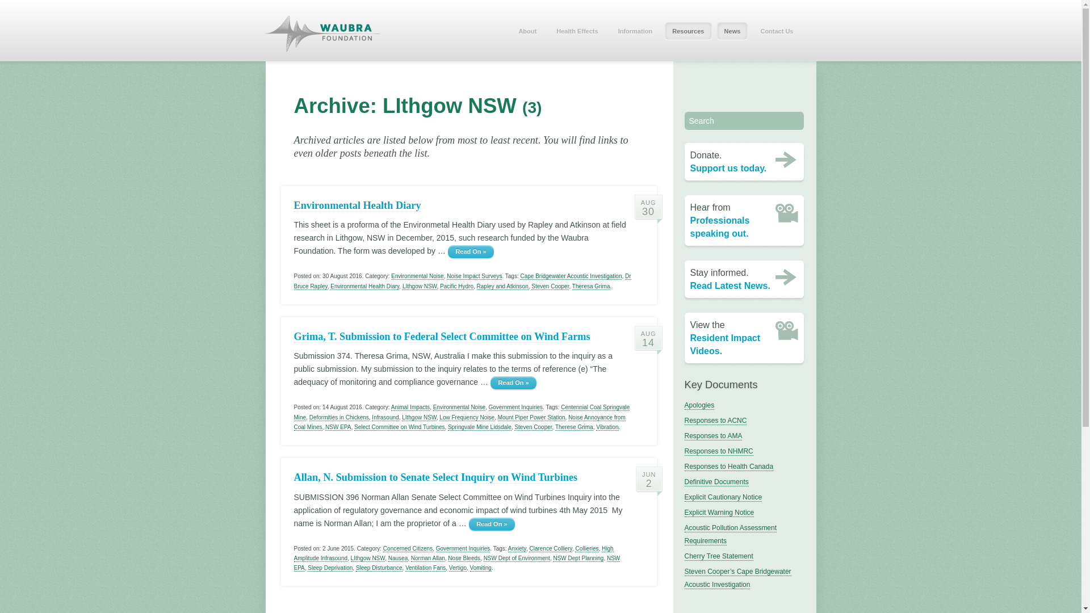 This screenshot has height=613, width=1090. Describe the element at coordinates (729, 467) in the screenshot. I see `Responses to Health Canada` at that location.